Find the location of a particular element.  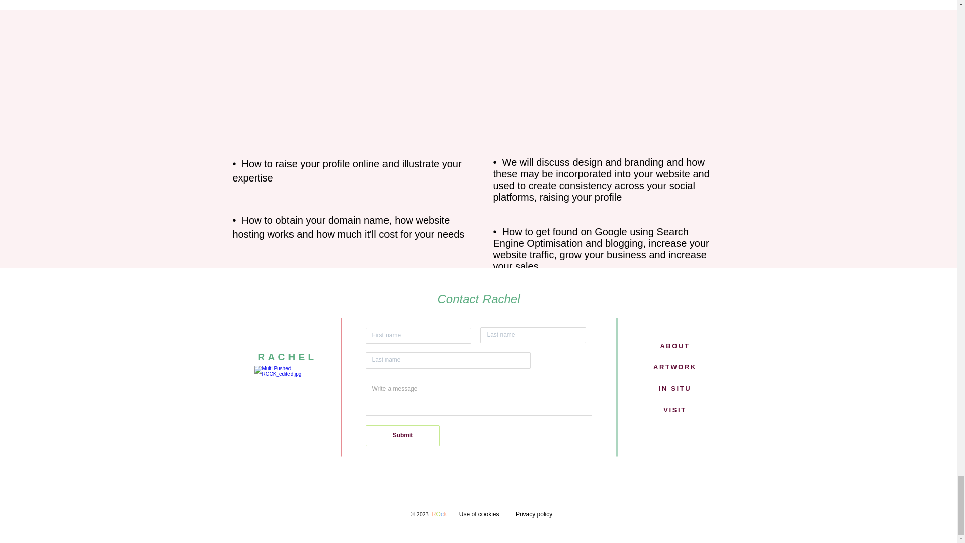

BOOK NOW is located at coordinates (479, 454).